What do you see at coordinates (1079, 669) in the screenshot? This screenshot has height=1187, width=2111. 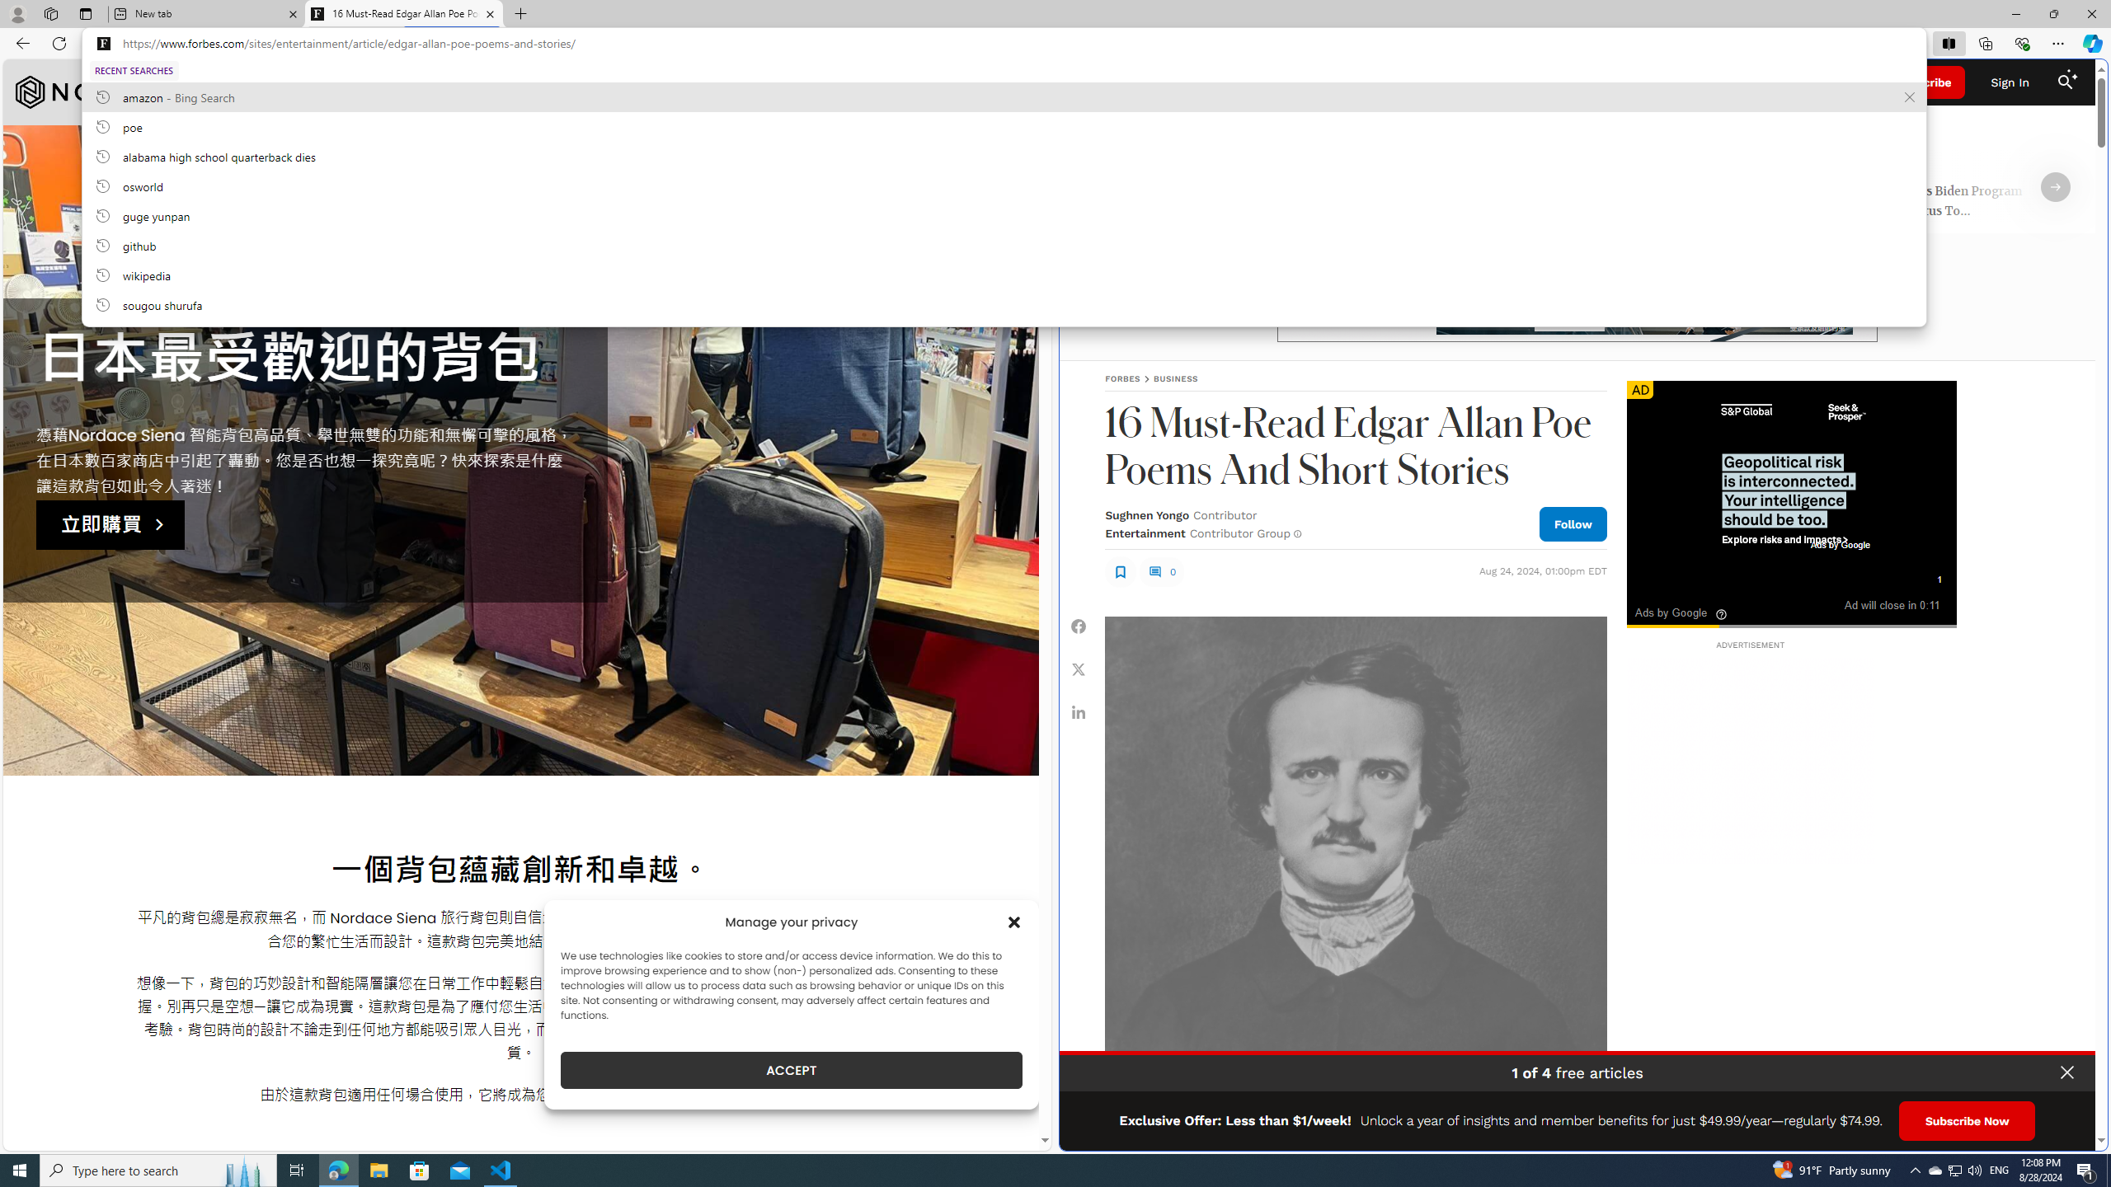 I see `Share Twitter` at bounding box center [1079, 669].